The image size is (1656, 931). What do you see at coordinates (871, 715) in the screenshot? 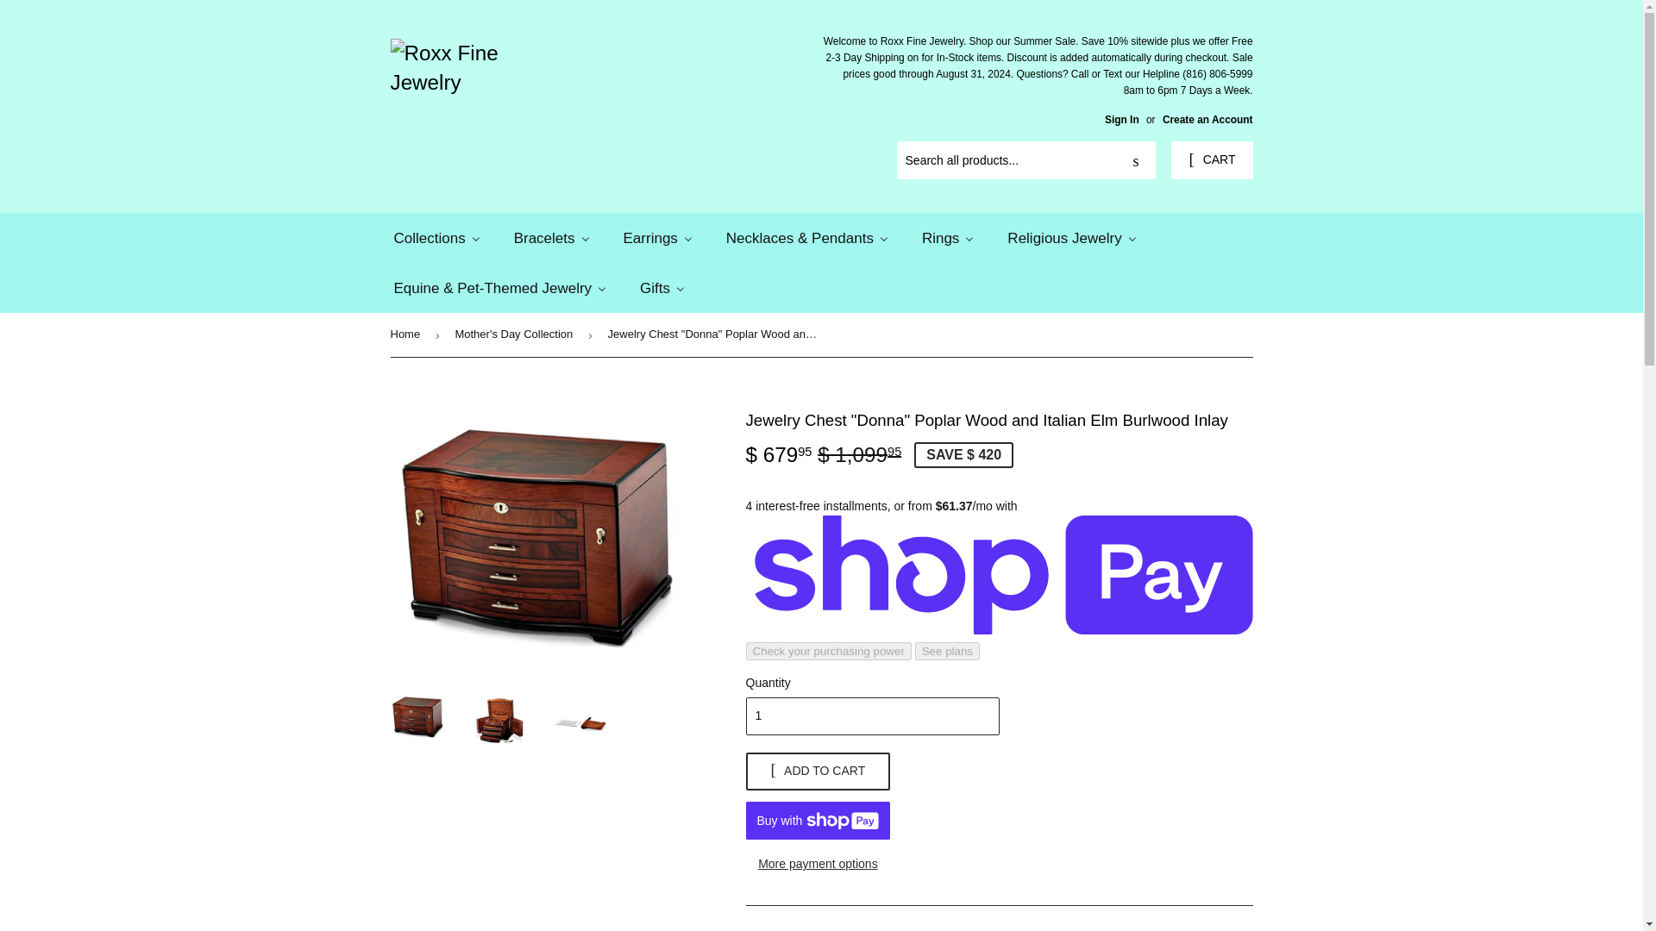
I see `1` at bounding box center [871, 715].